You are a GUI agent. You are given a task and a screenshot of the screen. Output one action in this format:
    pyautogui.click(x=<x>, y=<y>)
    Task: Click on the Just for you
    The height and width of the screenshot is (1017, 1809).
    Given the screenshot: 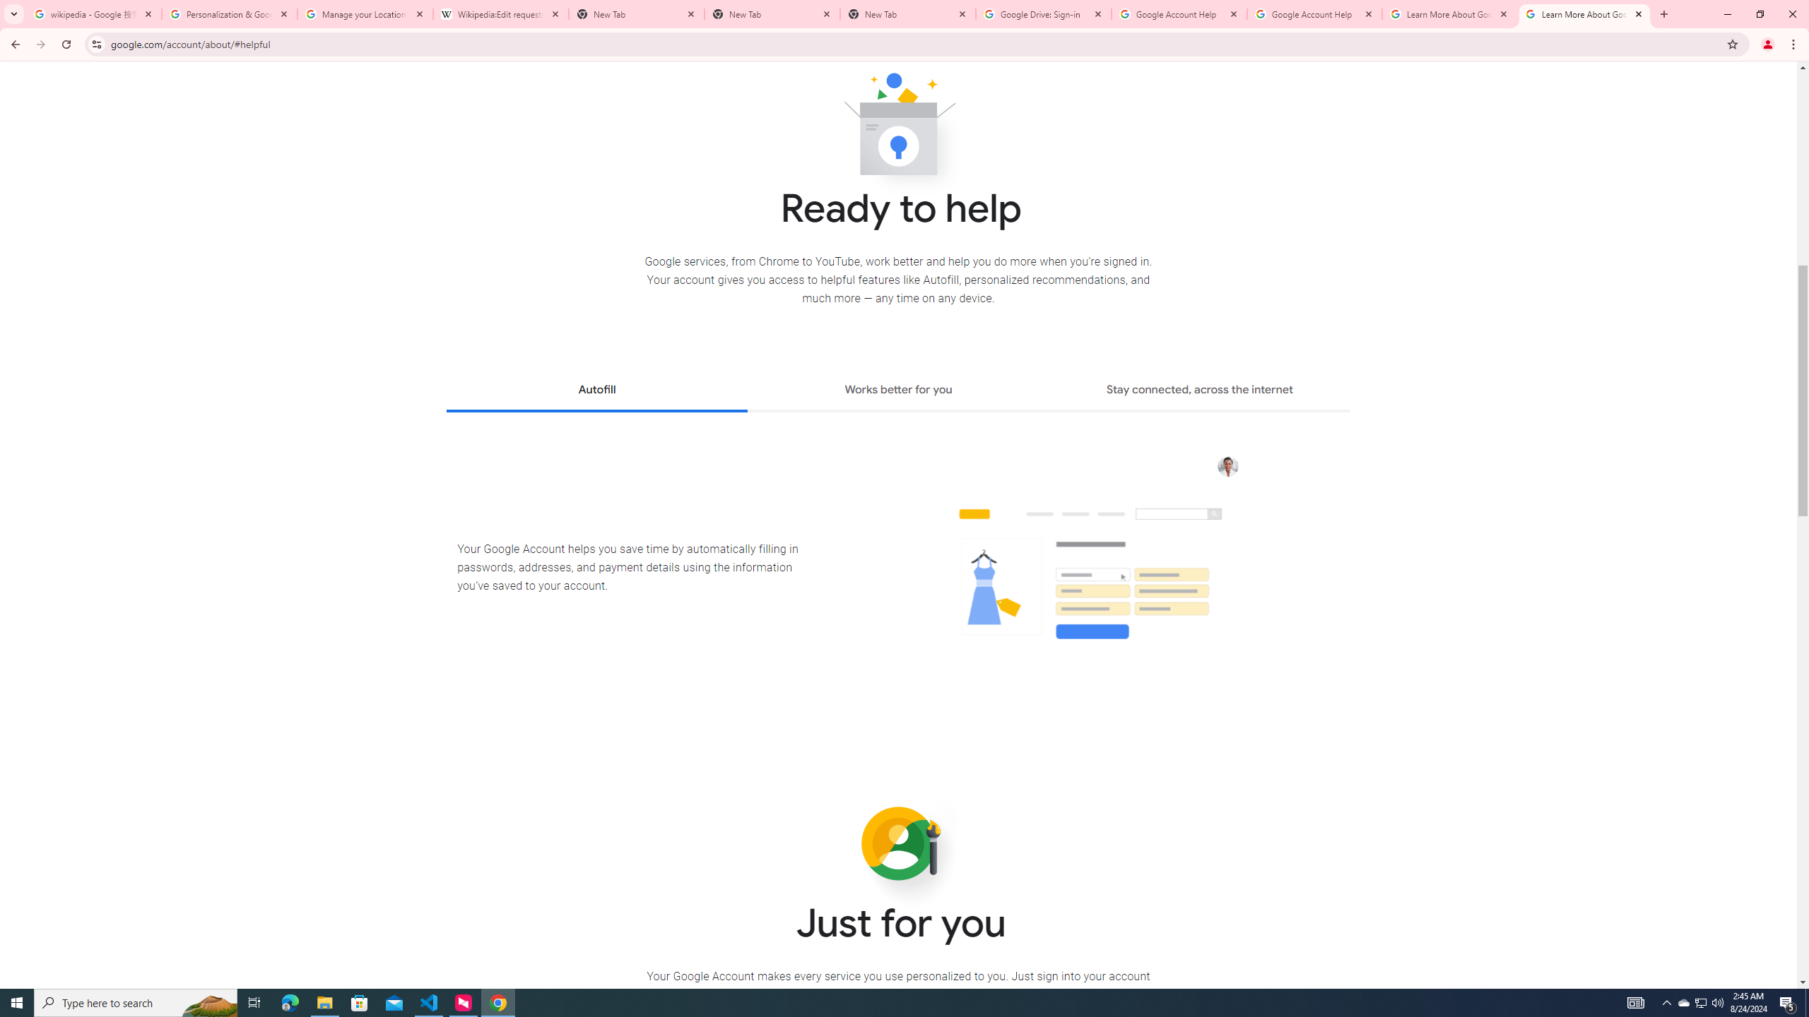 What is the action you would take?
    pyautogui.click(x=898, y=845)
    